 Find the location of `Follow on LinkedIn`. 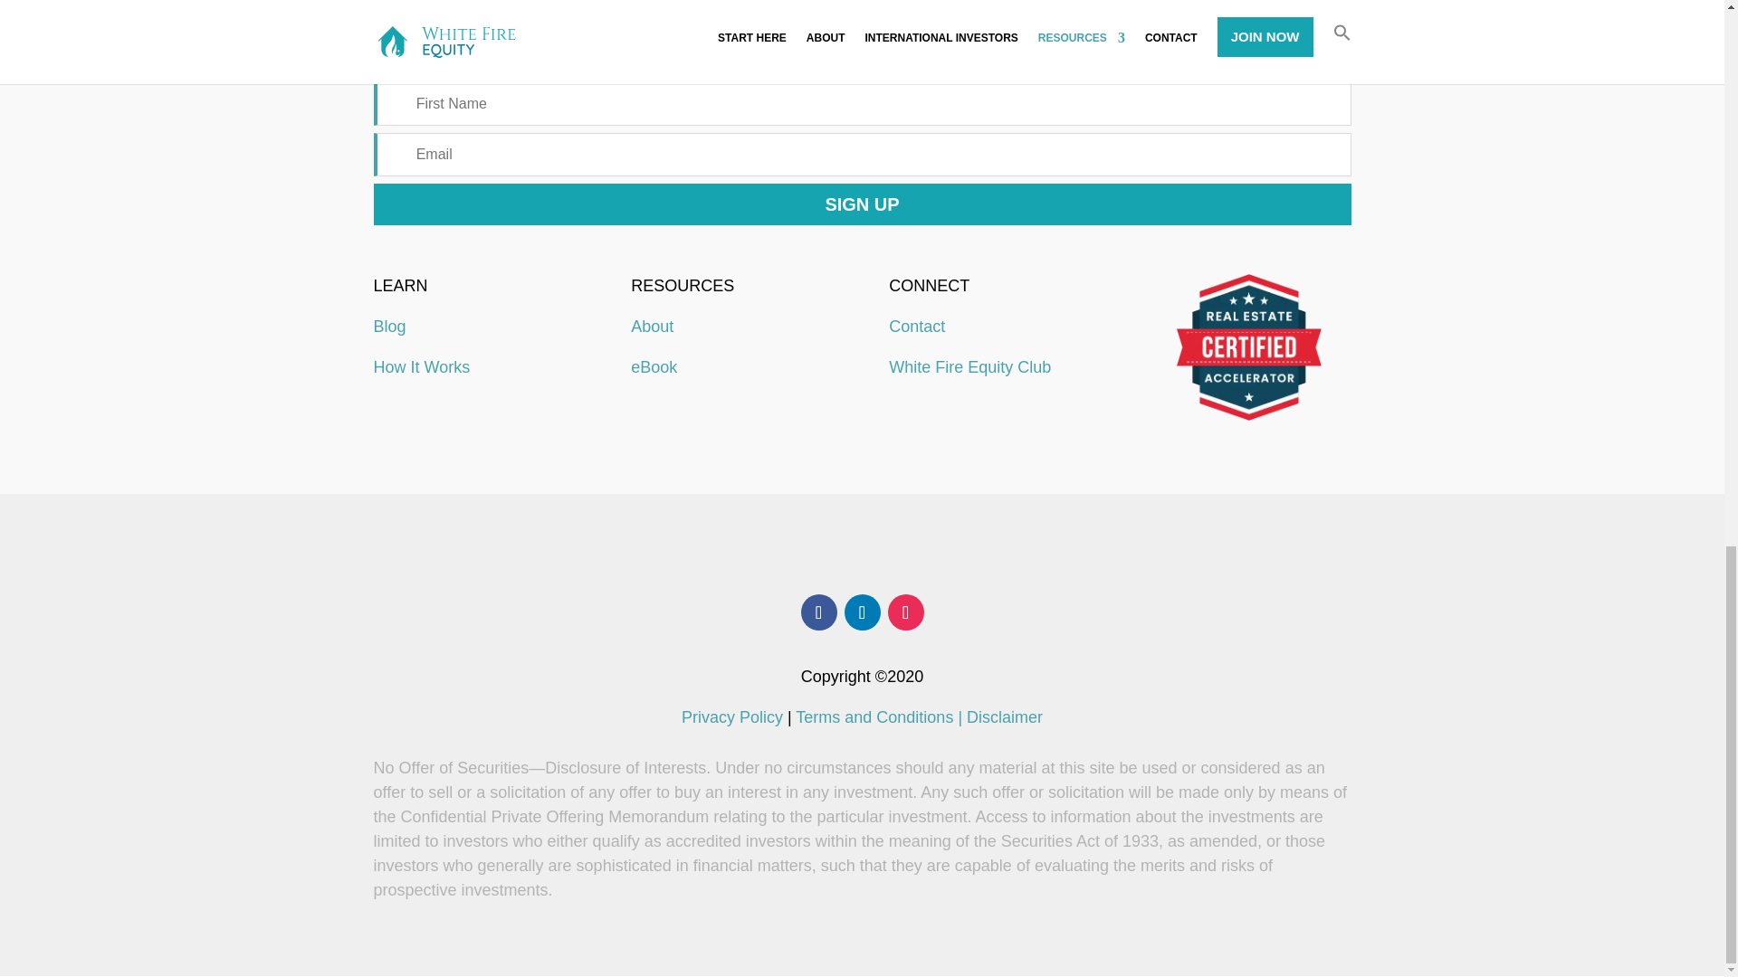

Follow on LinkedIn is located at coordinates (861, 612).